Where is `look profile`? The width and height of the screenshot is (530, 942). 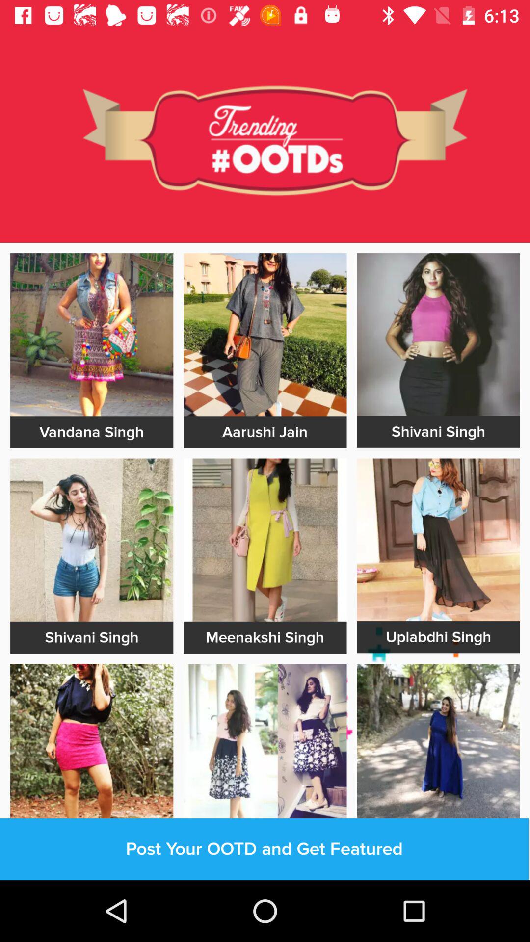 look profile is located at coordinates (265, 540).